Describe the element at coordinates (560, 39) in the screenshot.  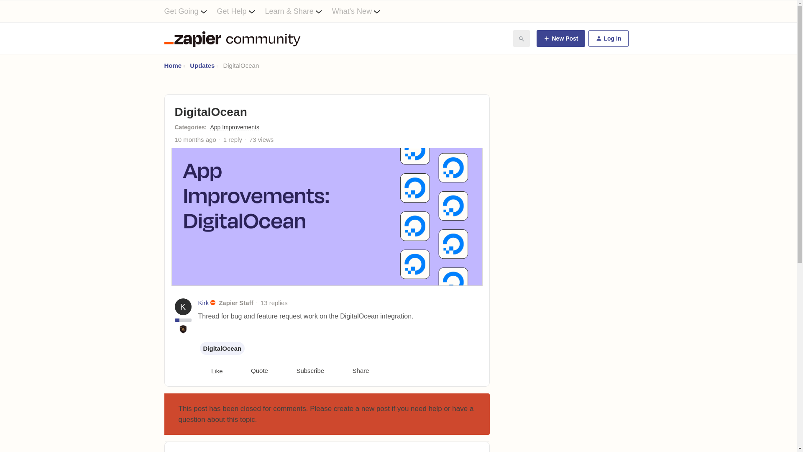
I see `New Post` at that location.